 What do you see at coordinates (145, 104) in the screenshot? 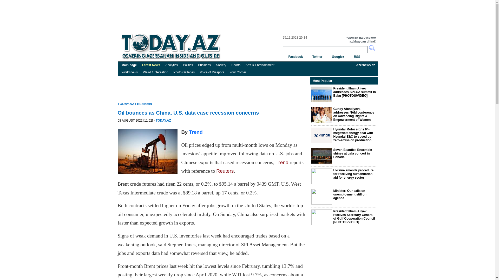
I see `Business` at bounding box center [145, 104].